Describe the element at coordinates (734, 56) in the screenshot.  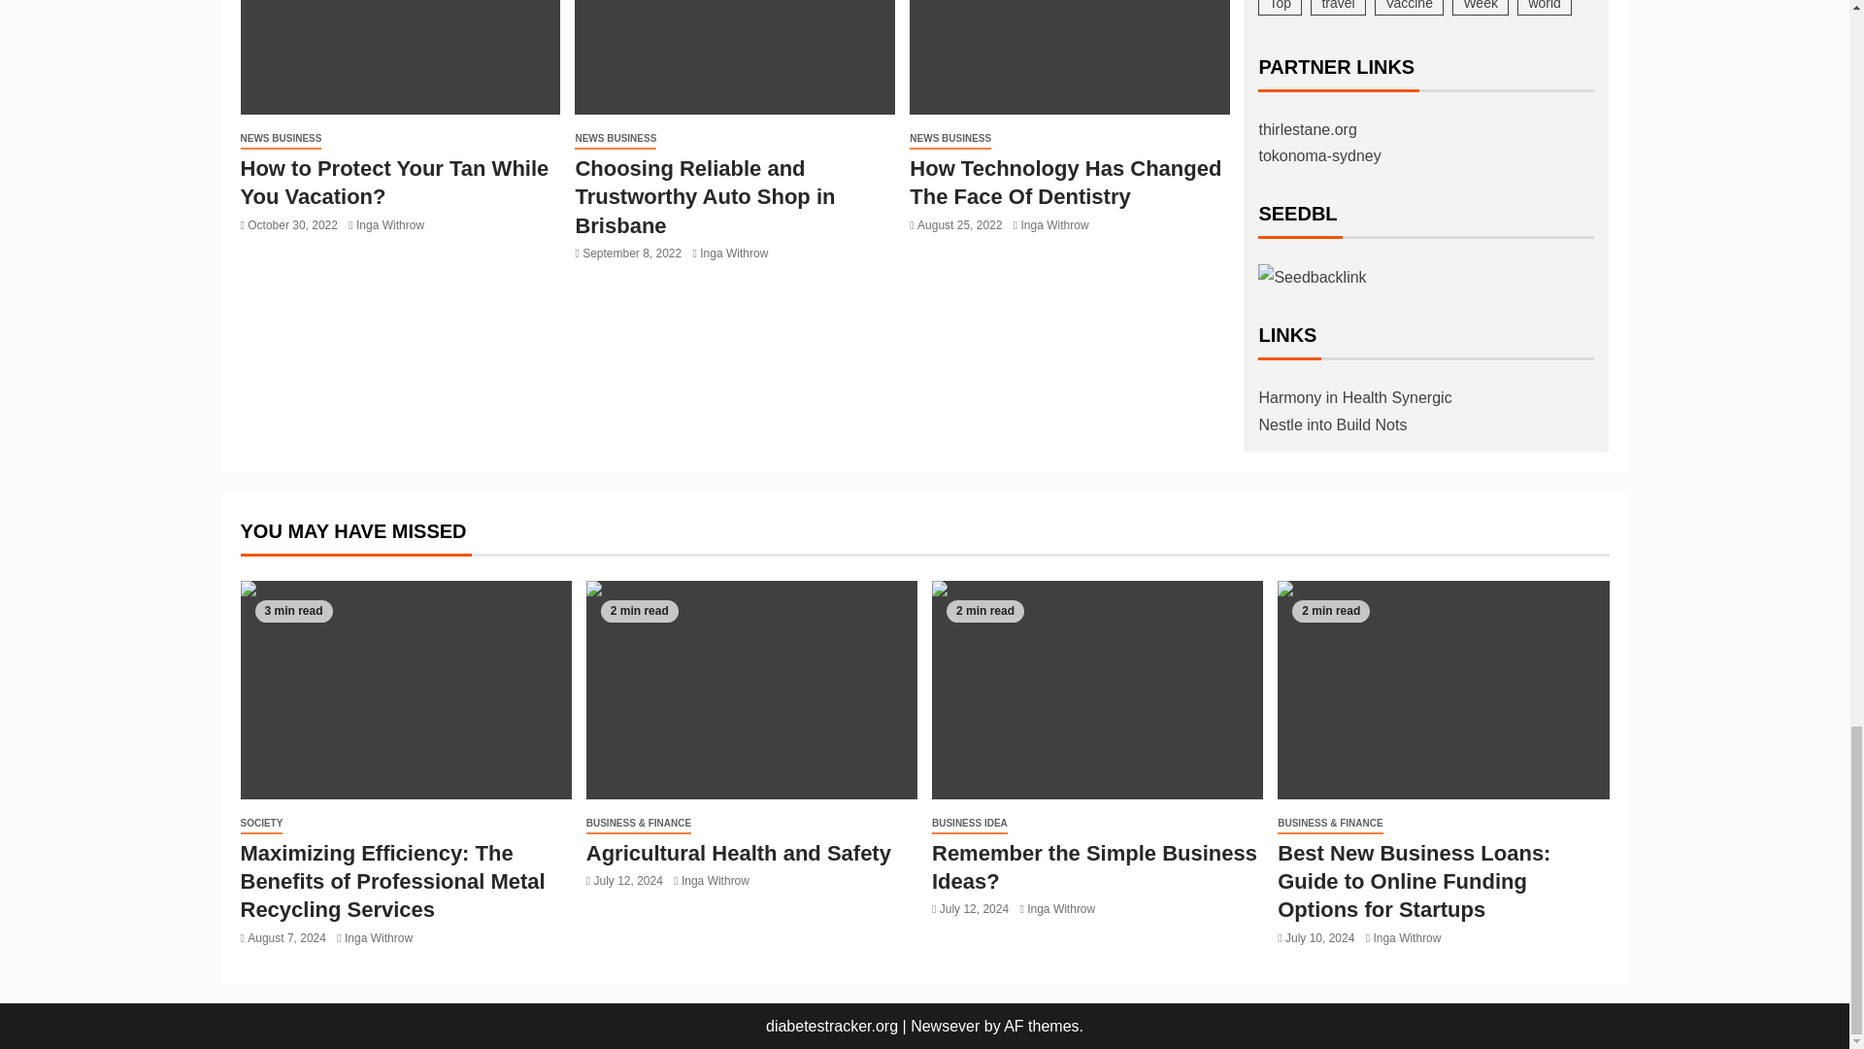
I see `Choosing Reliable and Trustworthy Auto Shop in Brisbane` at that location.